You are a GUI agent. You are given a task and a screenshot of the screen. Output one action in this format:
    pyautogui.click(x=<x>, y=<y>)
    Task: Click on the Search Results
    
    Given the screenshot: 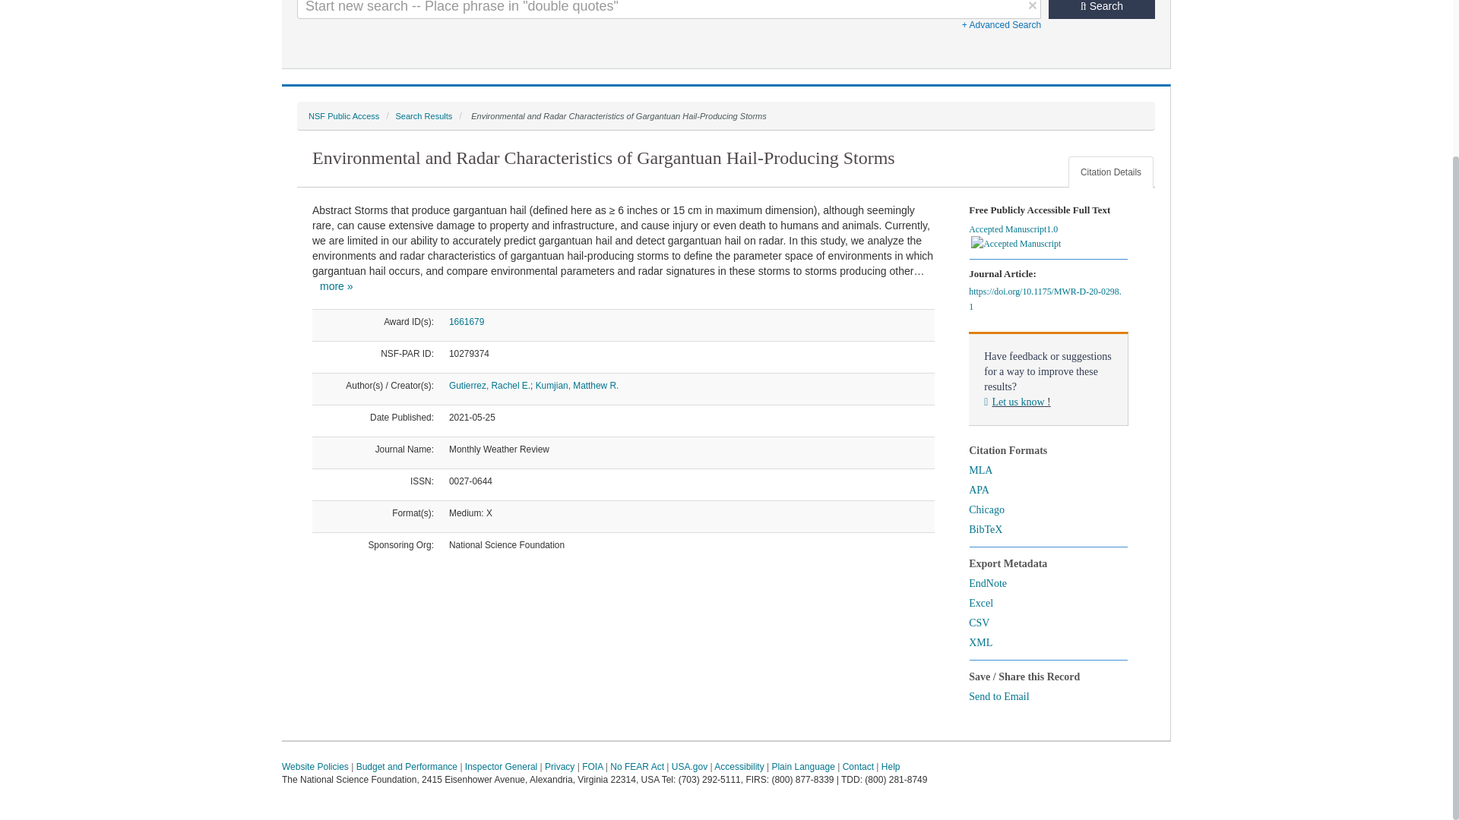 What is the action you would take?
    pyautogui.click(x=424, y=115)
    